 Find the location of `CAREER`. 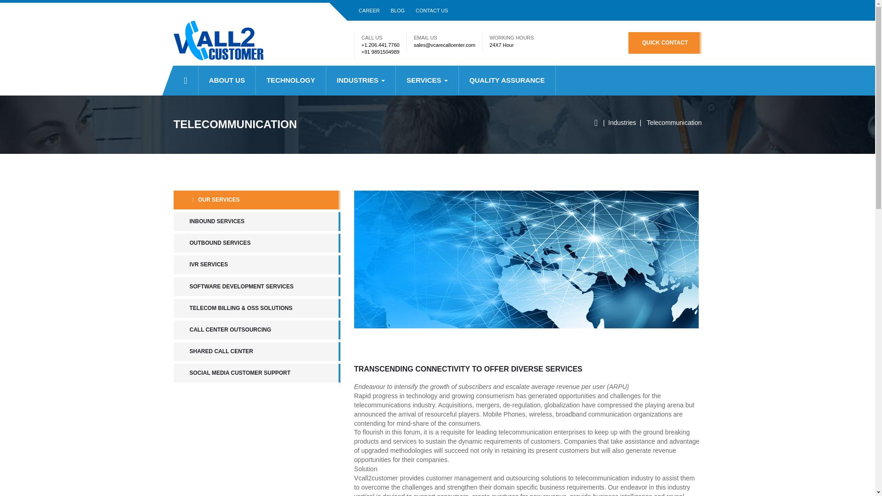

CAREER is located at coordinates (369, 10).